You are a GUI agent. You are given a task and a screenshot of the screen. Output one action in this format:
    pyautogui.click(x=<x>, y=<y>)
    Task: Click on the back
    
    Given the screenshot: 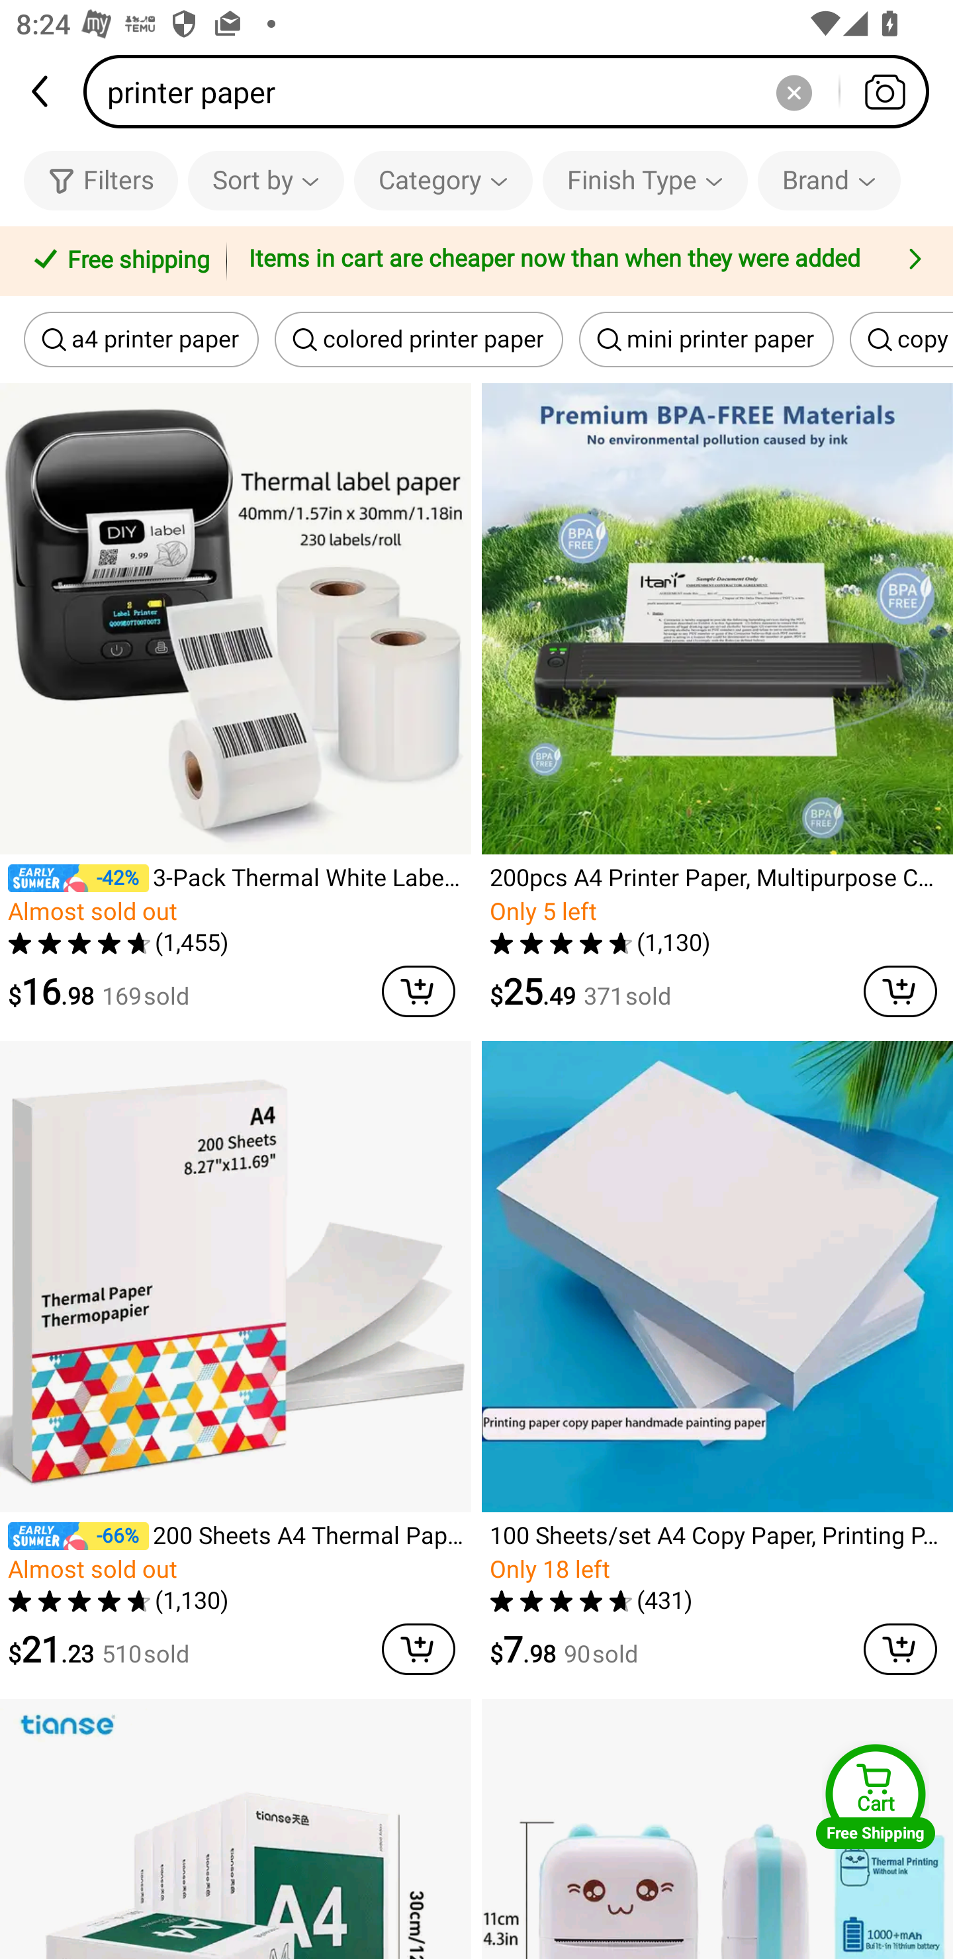 What is the action you would take?
    pyautogui.click(x=42, y=91)
    